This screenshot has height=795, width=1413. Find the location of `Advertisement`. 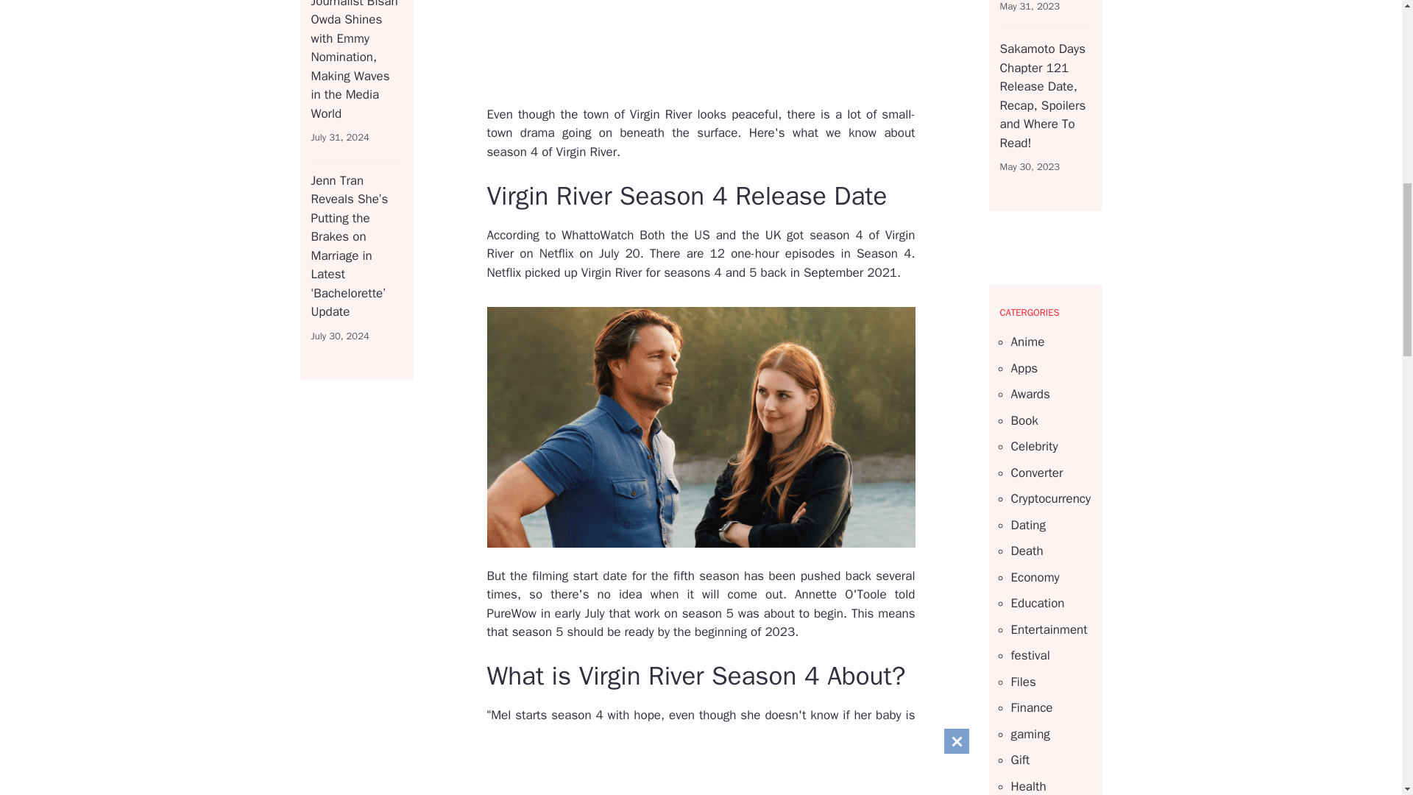

Advertisement is located at coordinates (812, 50).